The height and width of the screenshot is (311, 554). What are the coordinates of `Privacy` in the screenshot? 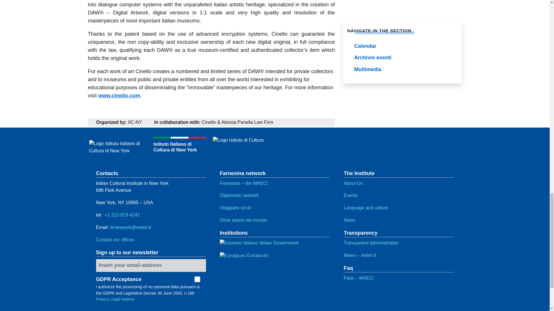 It's located at (102, 299).